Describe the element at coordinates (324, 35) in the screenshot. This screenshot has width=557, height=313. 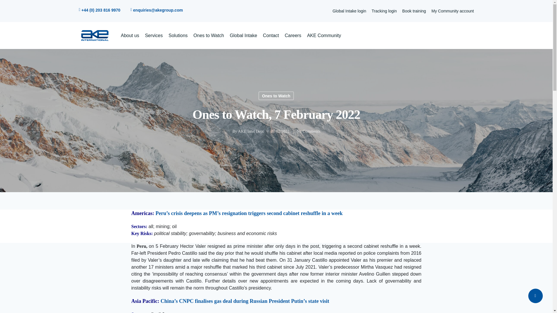
I see `AKE Community` at that location.